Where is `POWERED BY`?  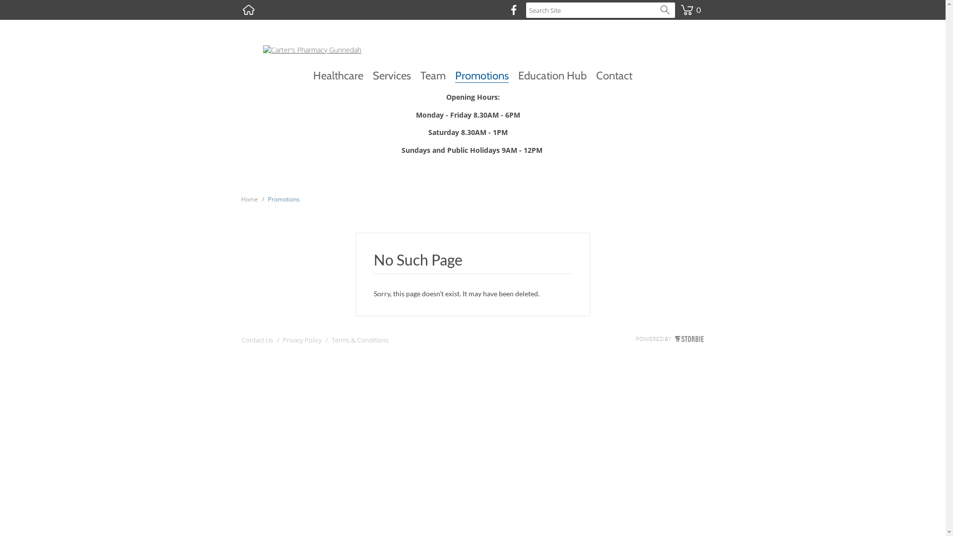
POWERED BY is located at coordinates (669, 339).